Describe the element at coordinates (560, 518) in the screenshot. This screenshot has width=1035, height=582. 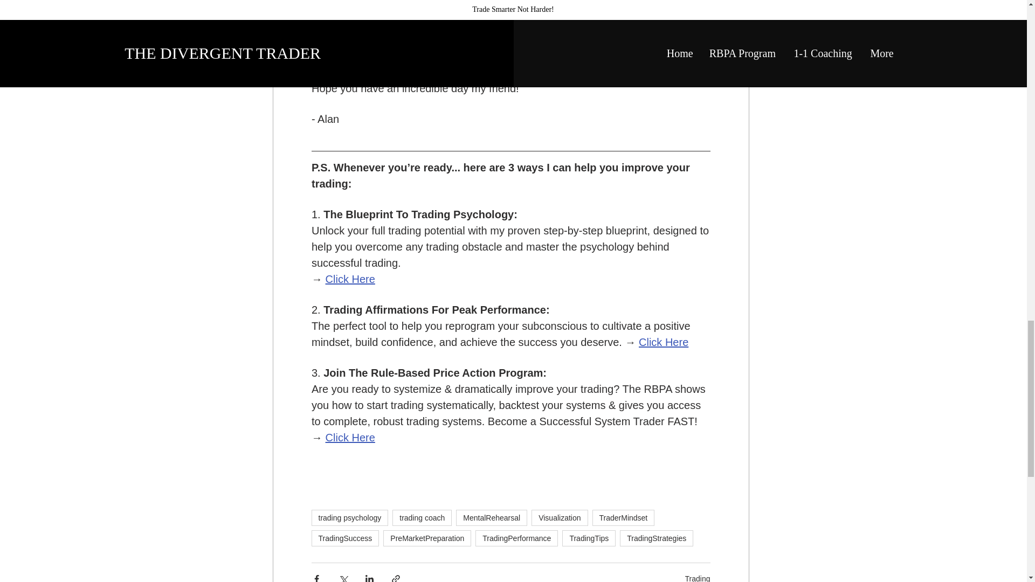
I see `Visualization` at that location.